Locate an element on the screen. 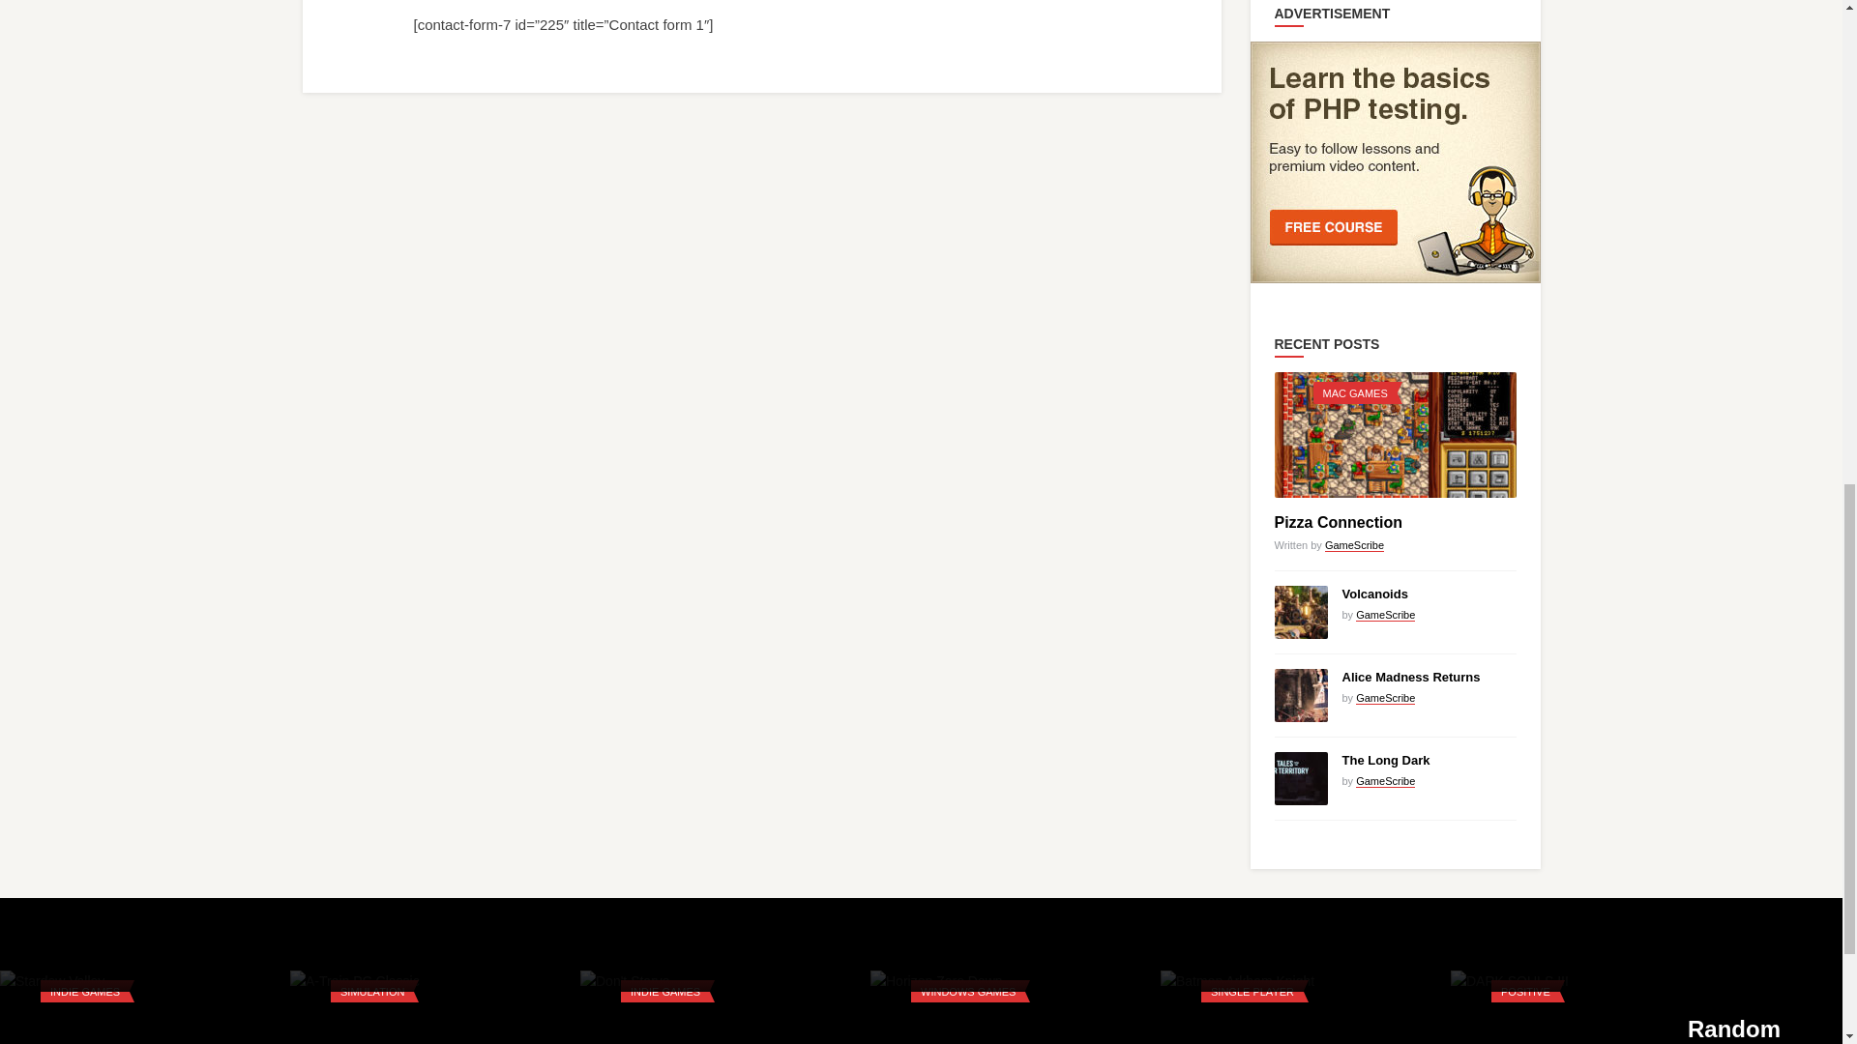 Image resolution: width=1857 pixels, height=1044 pixels. Posts by GameScribe is located at coordinates (1385, 615).